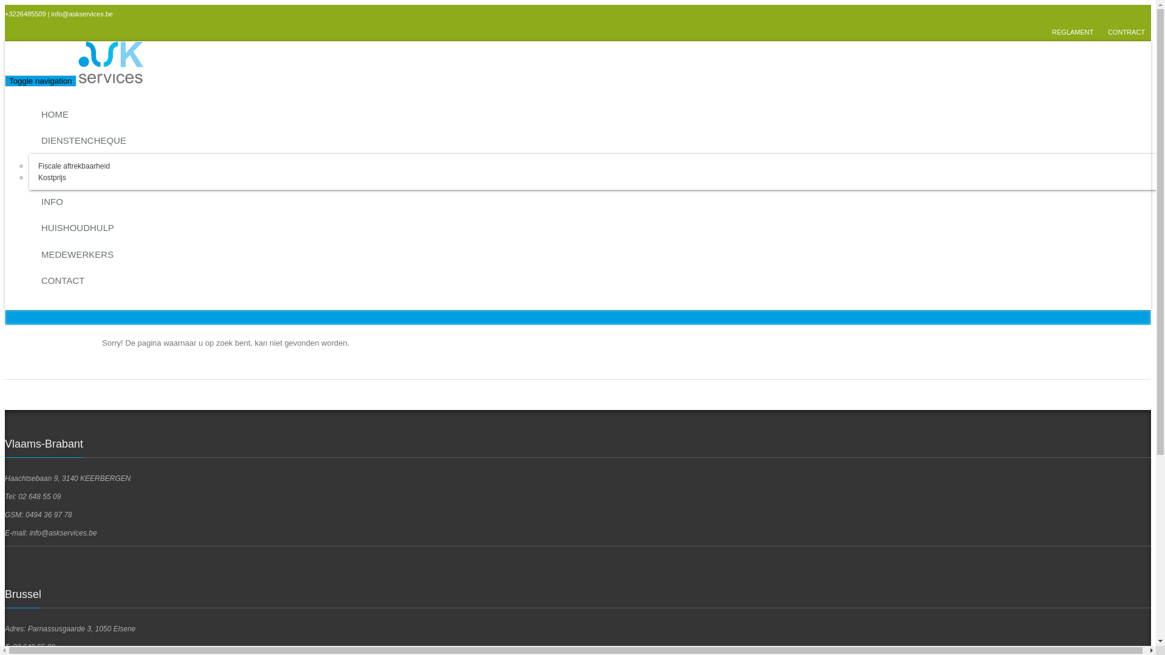 The image size is (1165, 655). I want to click on CONTACT, so click(595, 282).